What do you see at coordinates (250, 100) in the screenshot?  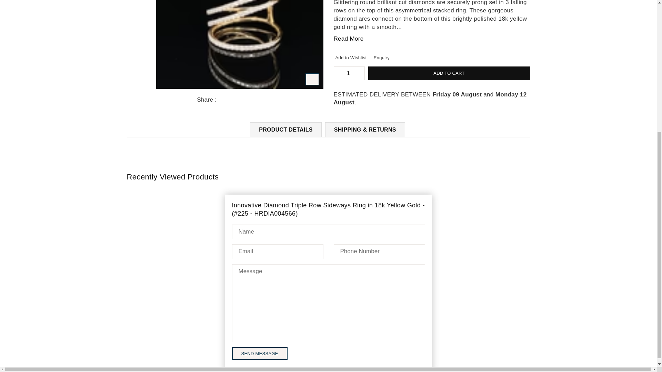 I see `Share by Email` at bounding box center [250, 100].